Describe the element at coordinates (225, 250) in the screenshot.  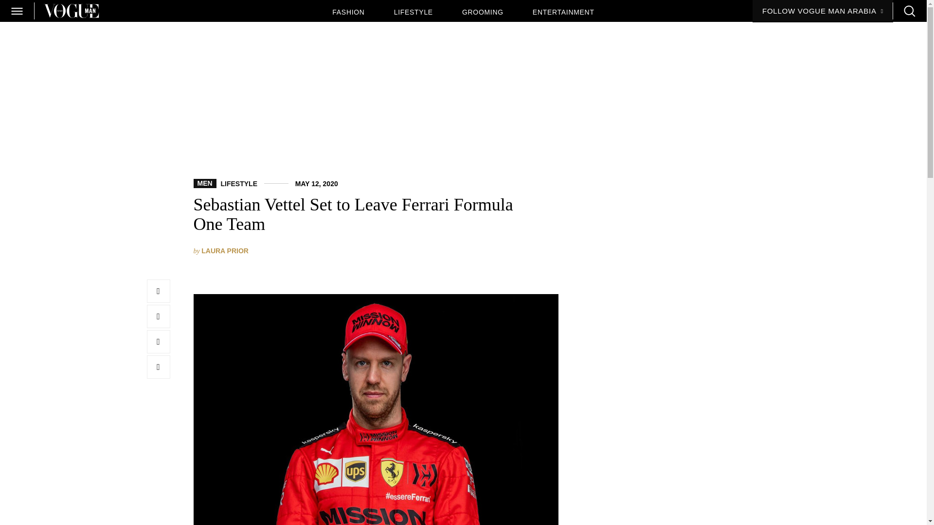
I see `LAURA PRIOR` at that location.